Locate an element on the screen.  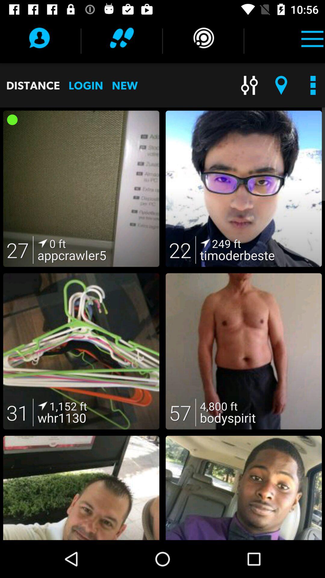
select the first image is located at coordinates (81, 189).